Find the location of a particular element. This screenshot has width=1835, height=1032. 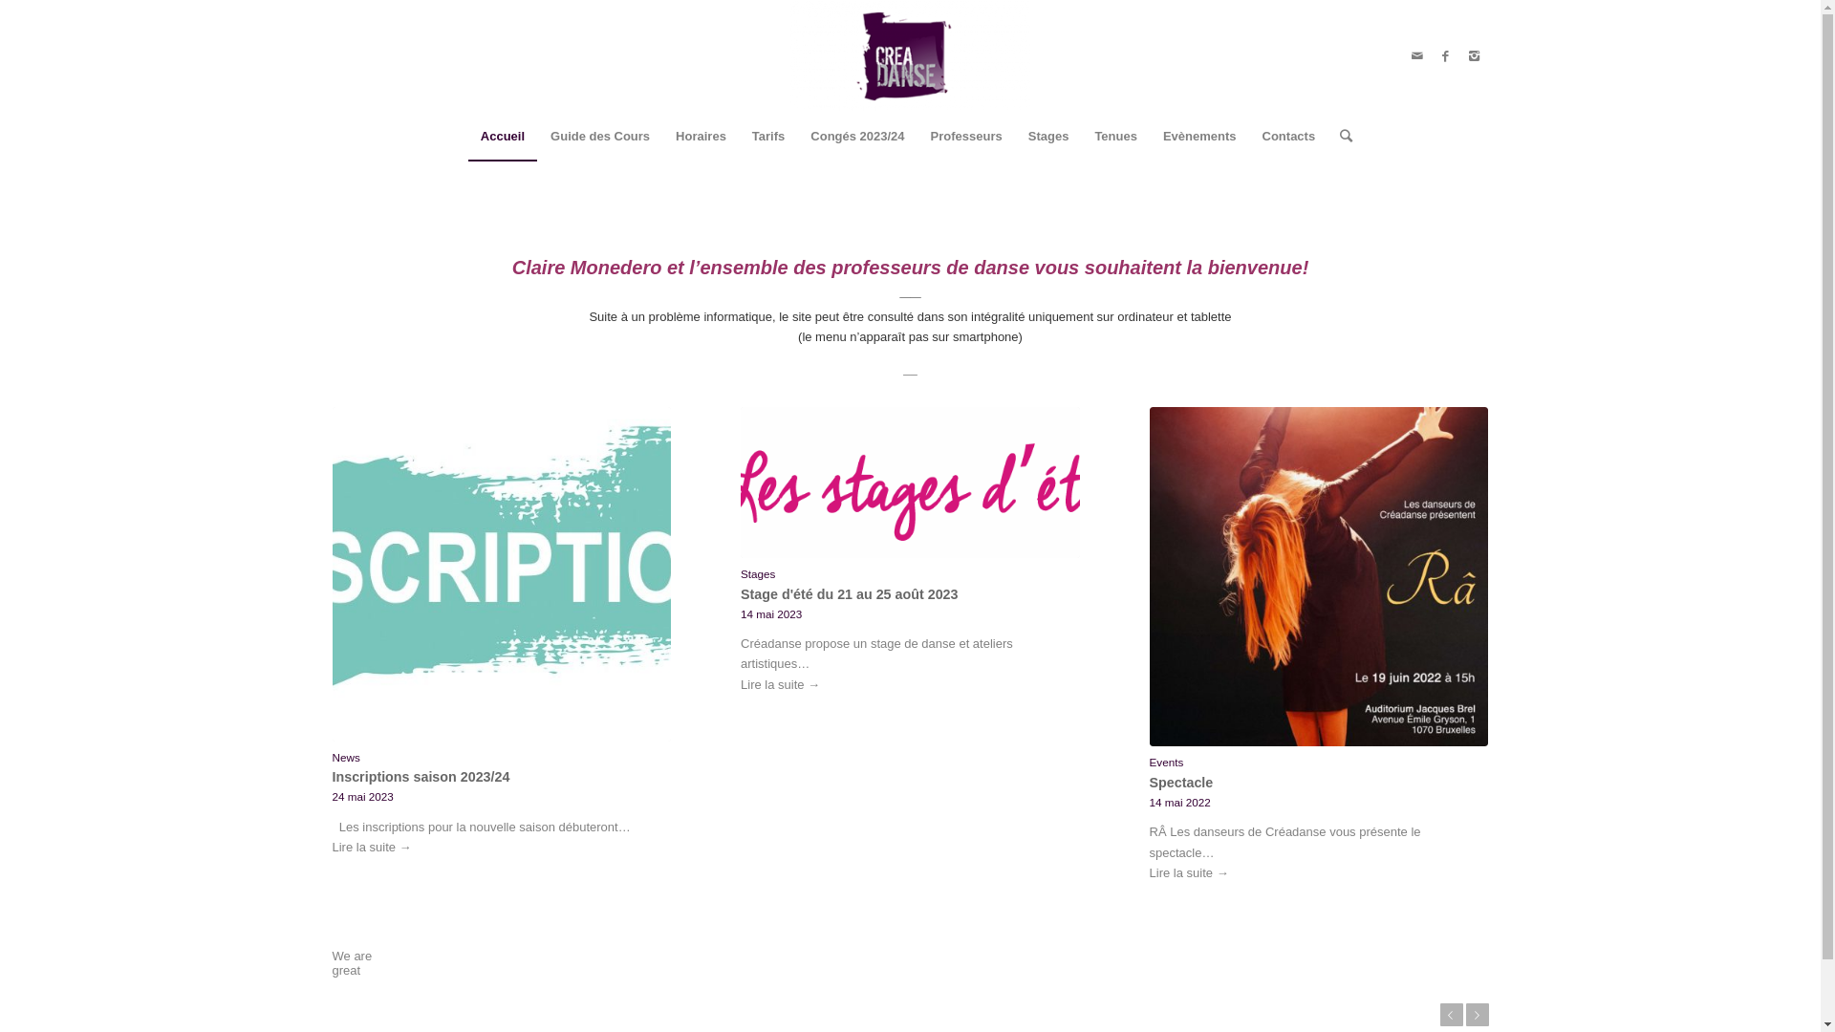

Contacts is located at coordinates (1288, 137).